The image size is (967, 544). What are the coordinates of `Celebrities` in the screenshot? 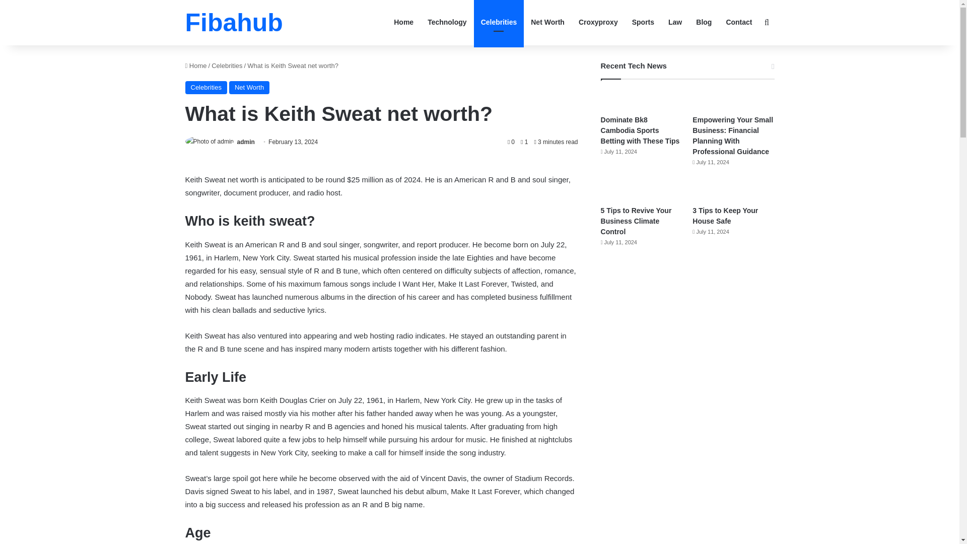 It's located at (227, 65).